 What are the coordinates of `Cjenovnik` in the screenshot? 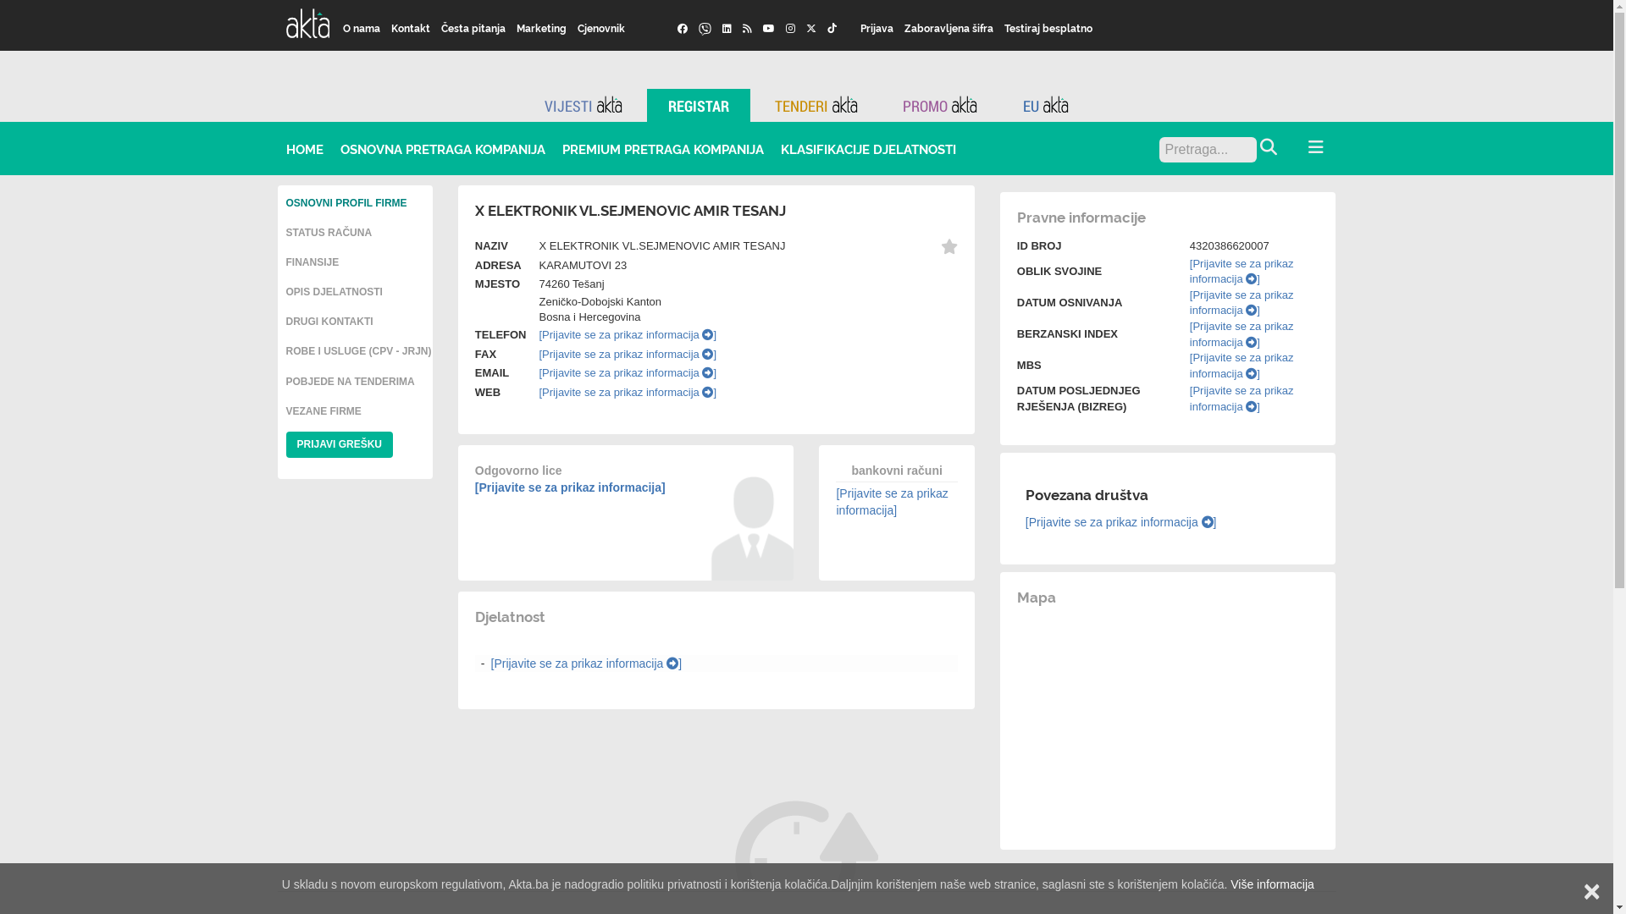 It's located at (601, 28).